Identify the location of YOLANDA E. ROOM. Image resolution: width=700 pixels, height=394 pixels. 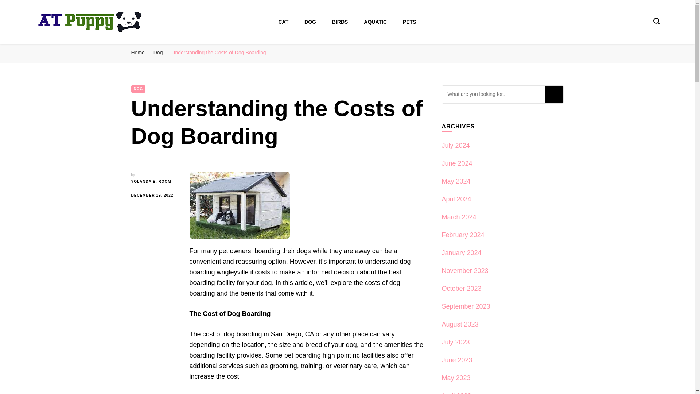
(155, 182).